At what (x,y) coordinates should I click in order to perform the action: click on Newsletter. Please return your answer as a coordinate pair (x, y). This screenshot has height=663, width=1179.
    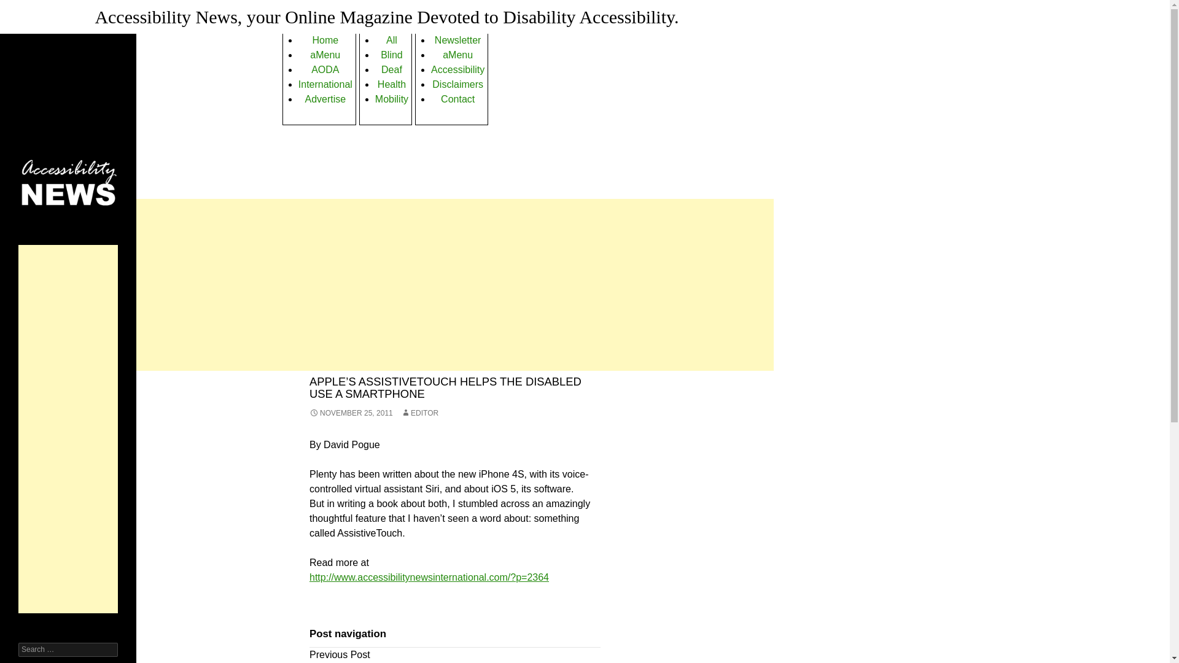
    Looking at the image, I should click on (458, 41).